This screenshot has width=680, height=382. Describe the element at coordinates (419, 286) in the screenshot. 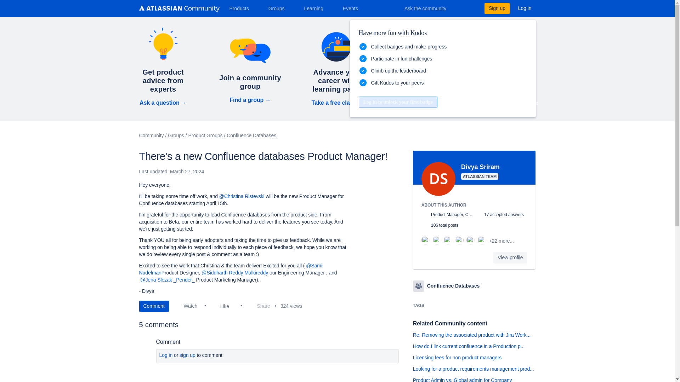

I see `groups-icon` at that location.